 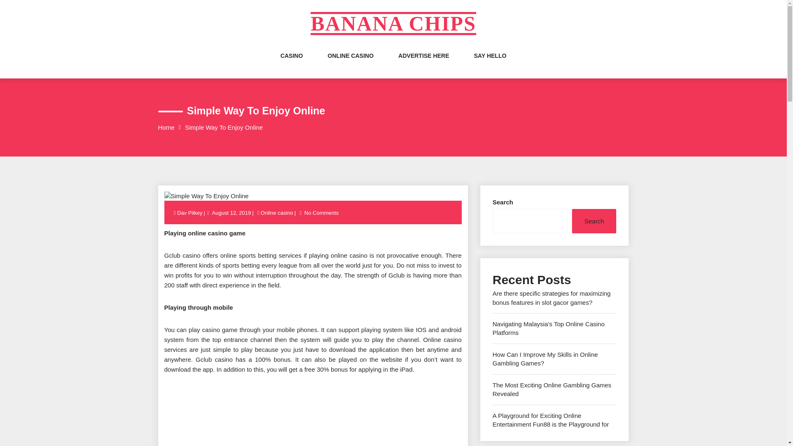 I want to click on The Most Exciting Online Gambling Games Revealed, so click(x=552, y=389).